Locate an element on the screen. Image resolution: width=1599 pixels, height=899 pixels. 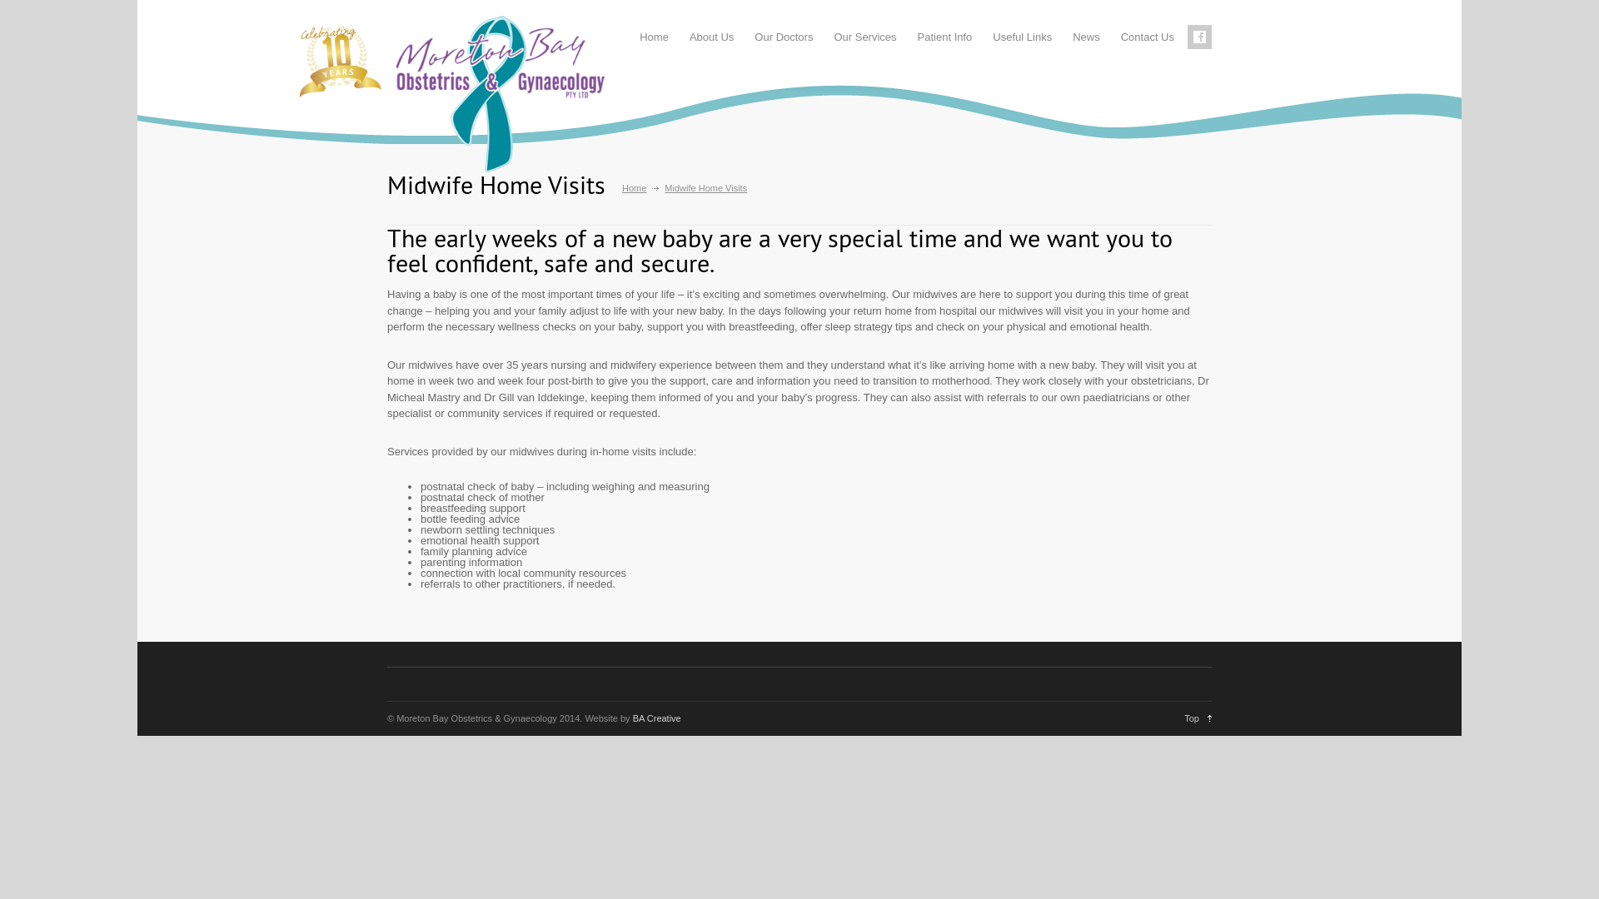
Our Doctors is located at coordinates (784, 37).